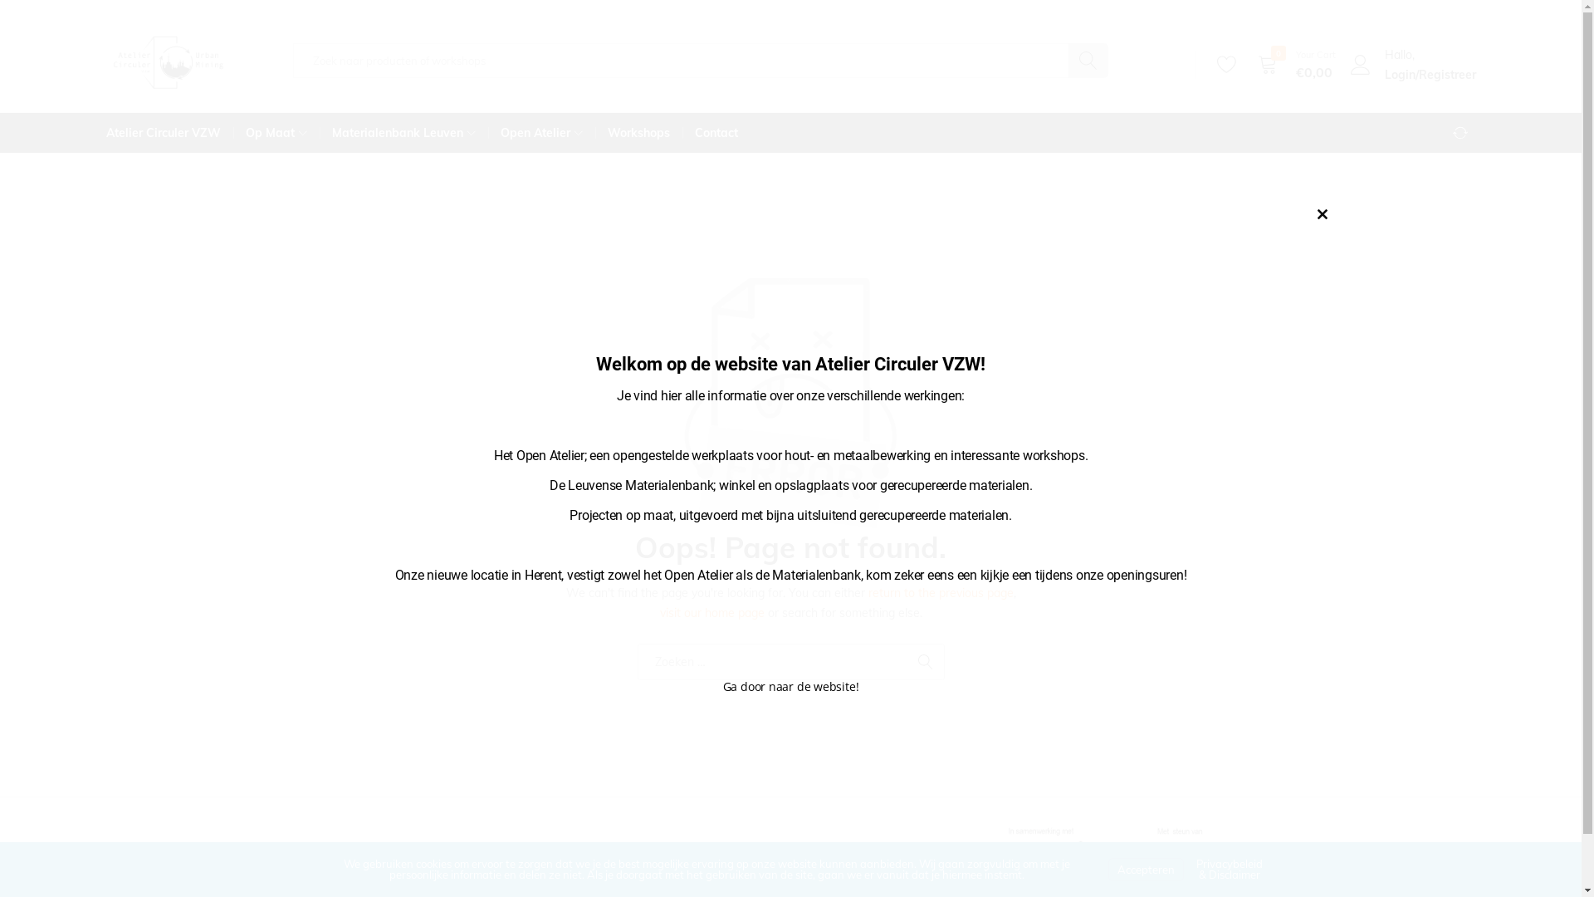 The width and height of the screenshot is (1594, 897). I want to click on Hallo,
Login/Registreer, so click(1412, 65).